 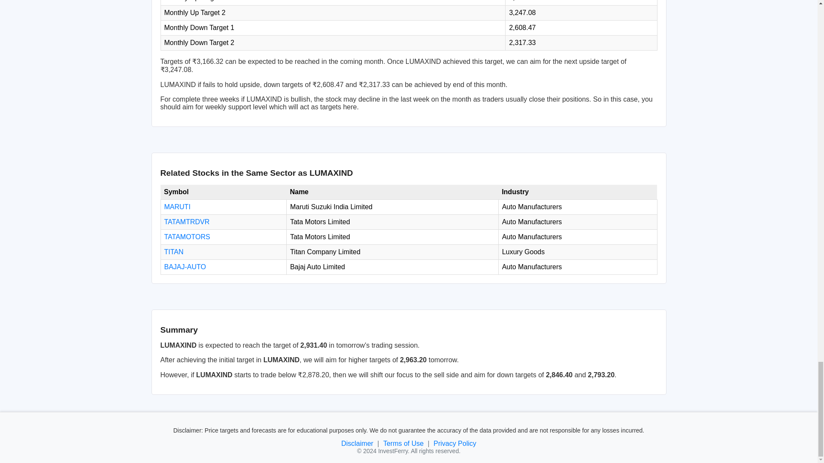 What do you see at coordinates (186, 221) in the screenshot?
I see `TATAMTRDVR` at bounding box center [186, 221].